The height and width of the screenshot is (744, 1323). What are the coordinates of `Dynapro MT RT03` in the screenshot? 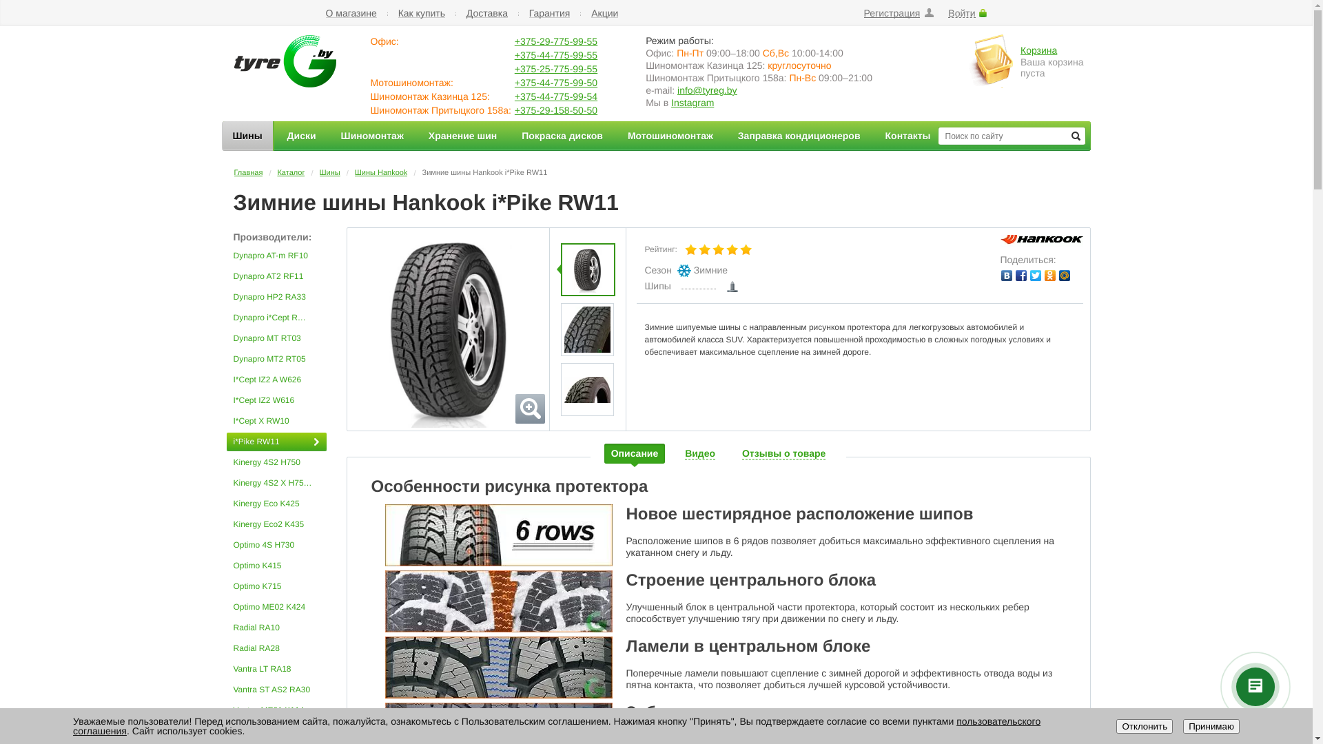 It's located at (276, 339).